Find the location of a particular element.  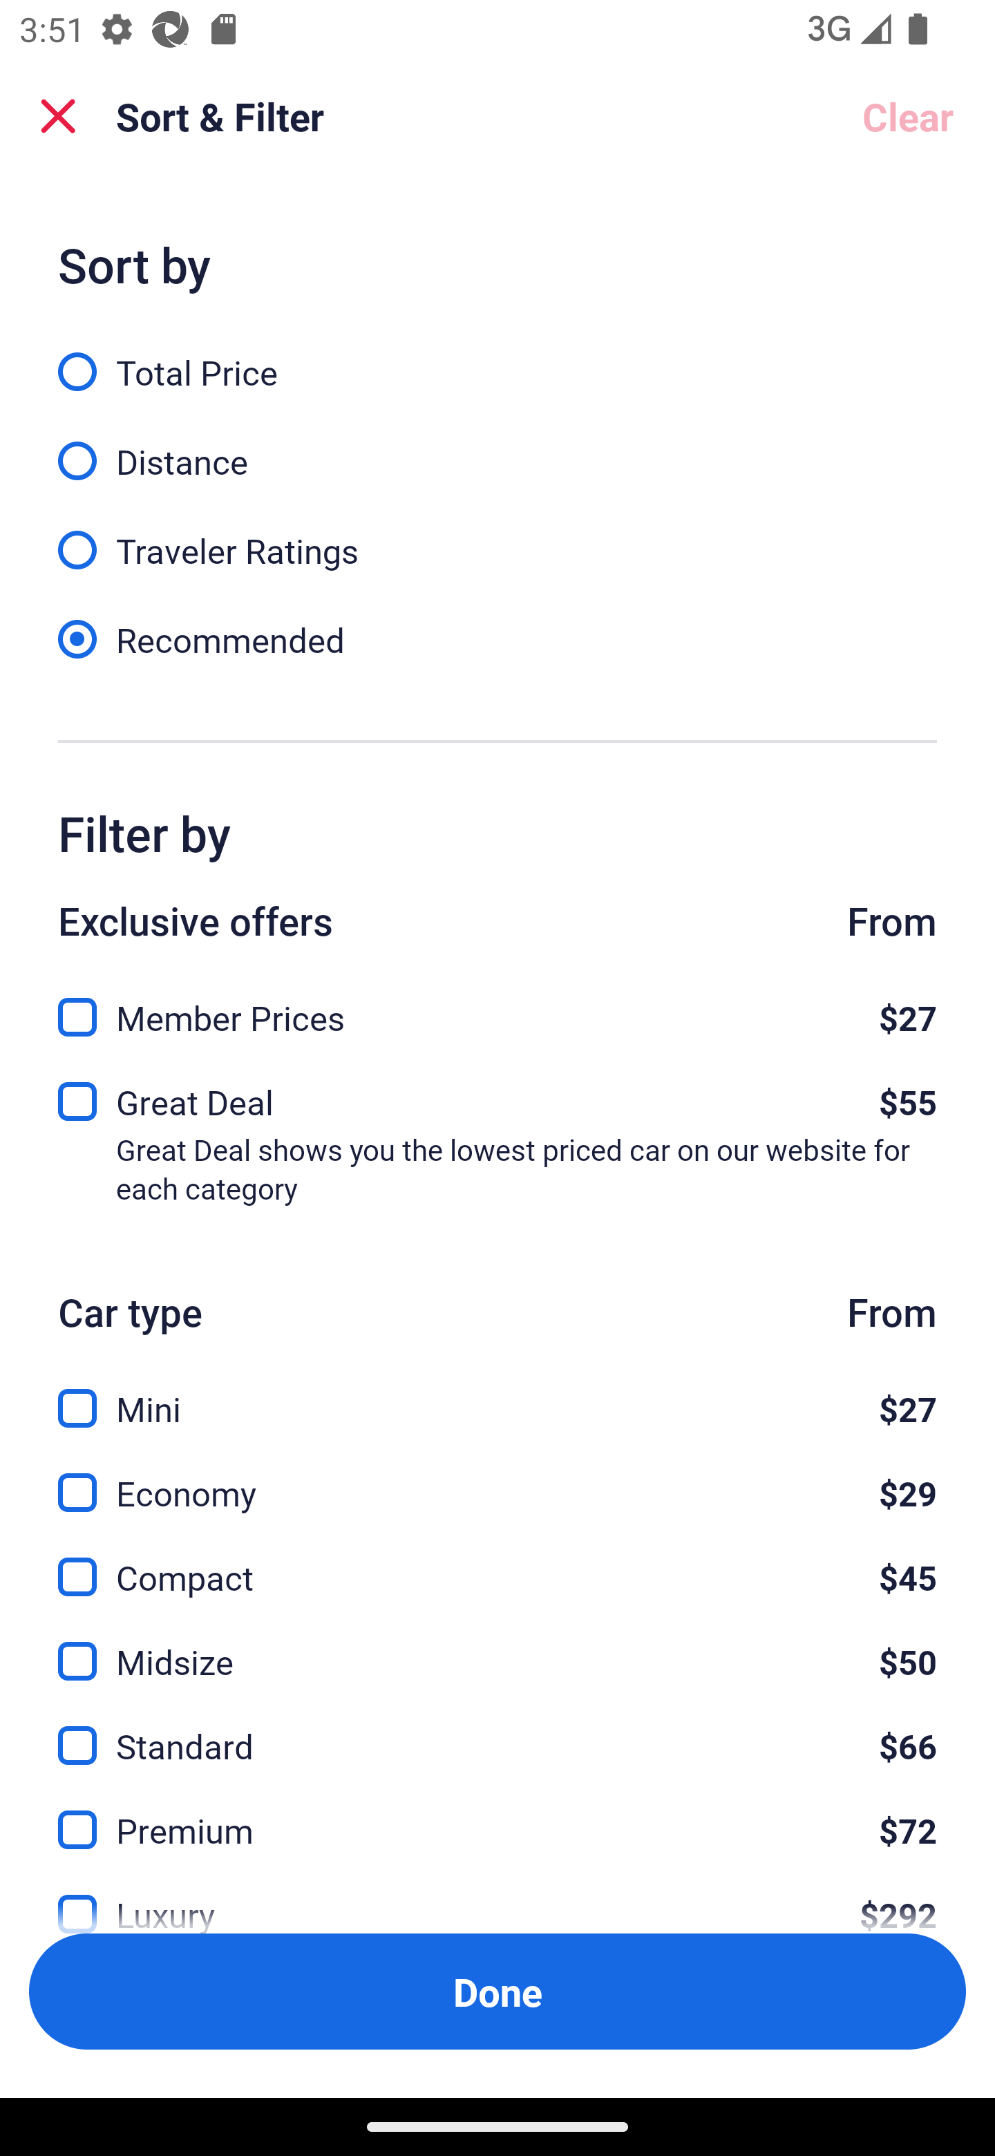

Standard, $66 Standard $66 is located at coordinates (497, 1730).